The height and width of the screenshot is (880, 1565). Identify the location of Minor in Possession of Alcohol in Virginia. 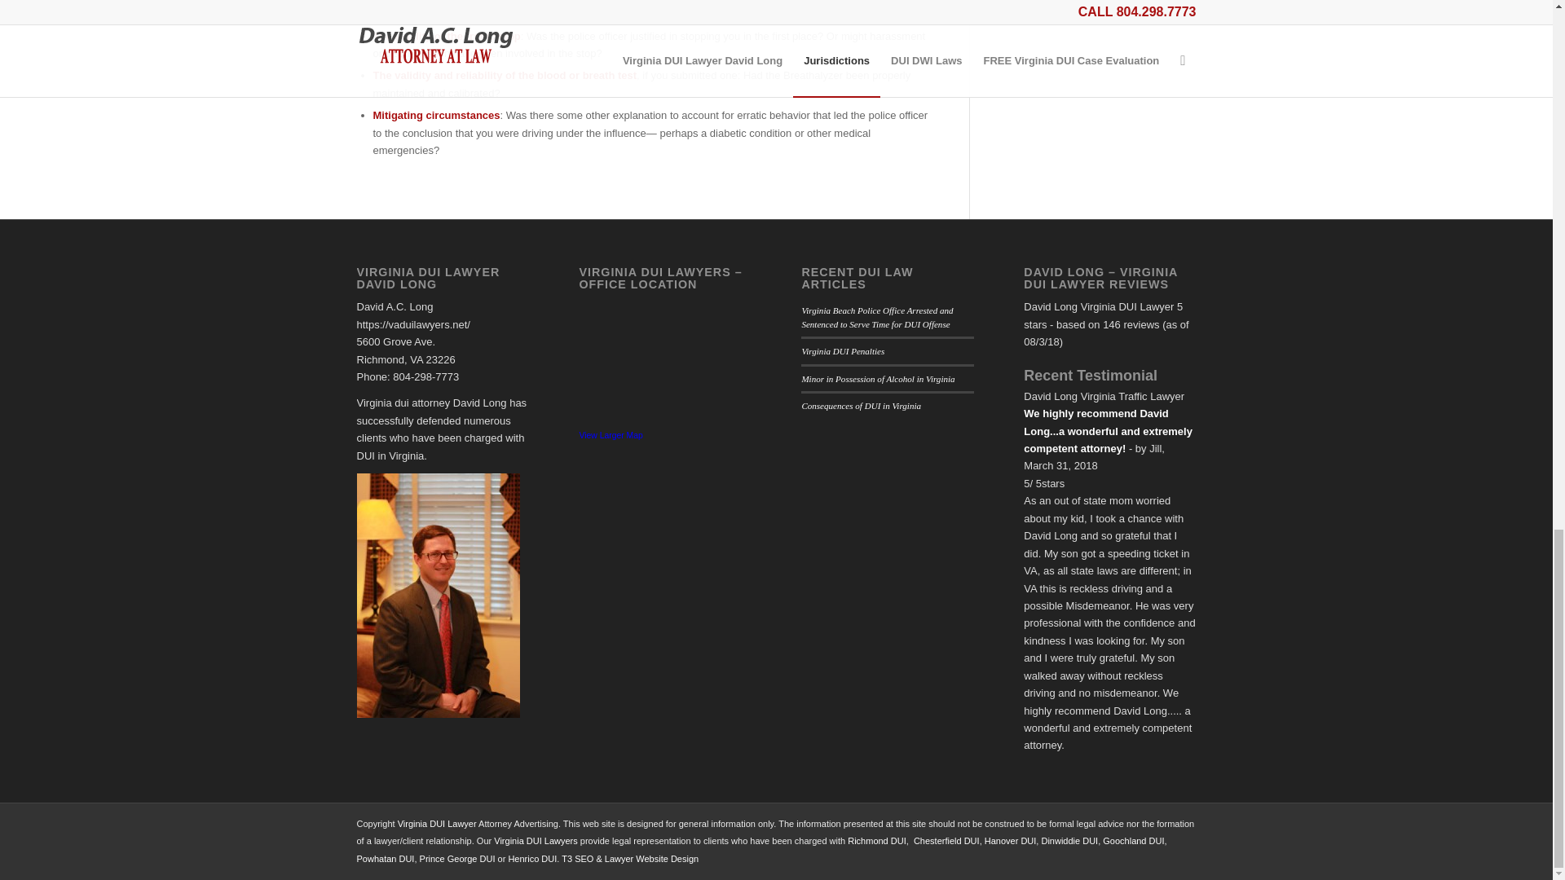
(878, 378).